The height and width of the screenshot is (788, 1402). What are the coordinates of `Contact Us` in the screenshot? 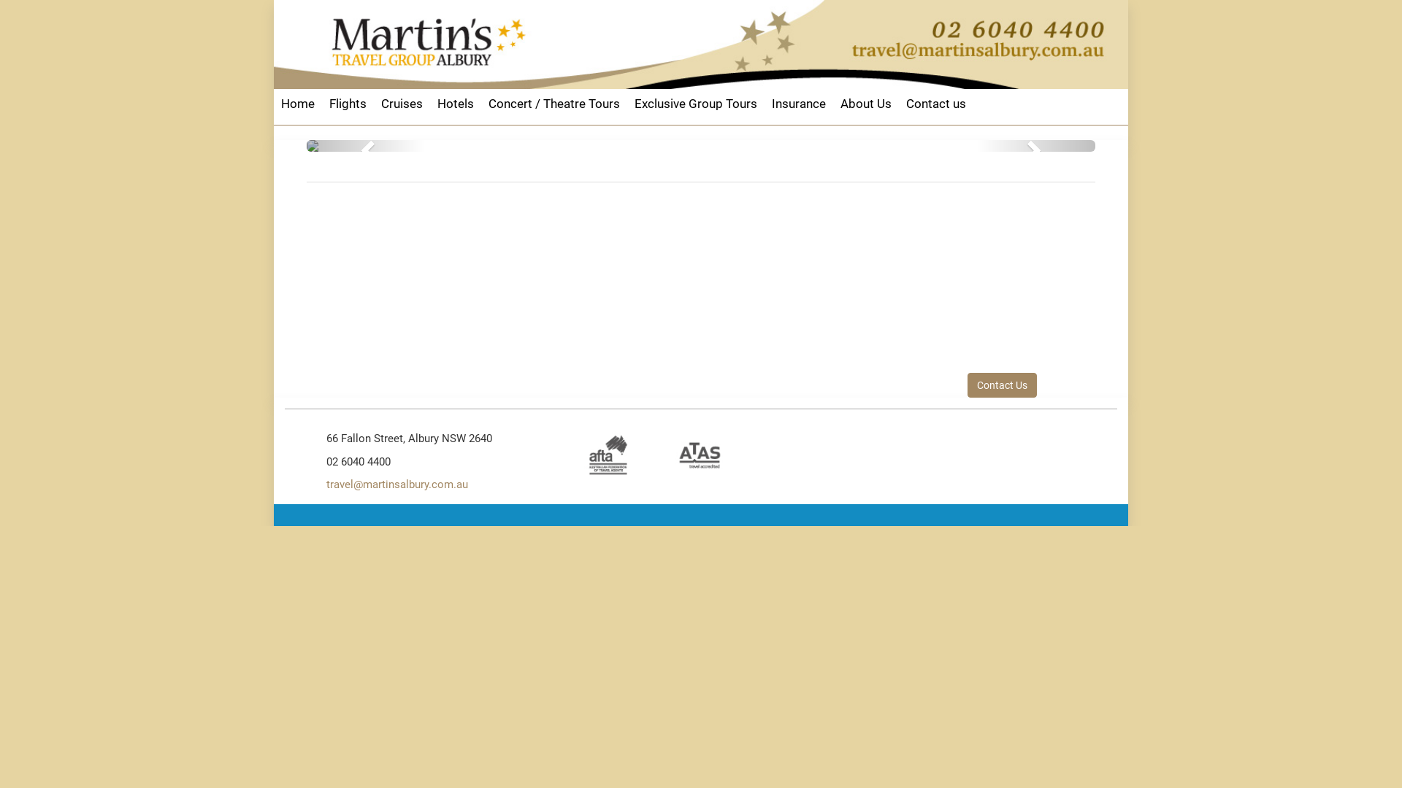 It's located at (1002, 385).